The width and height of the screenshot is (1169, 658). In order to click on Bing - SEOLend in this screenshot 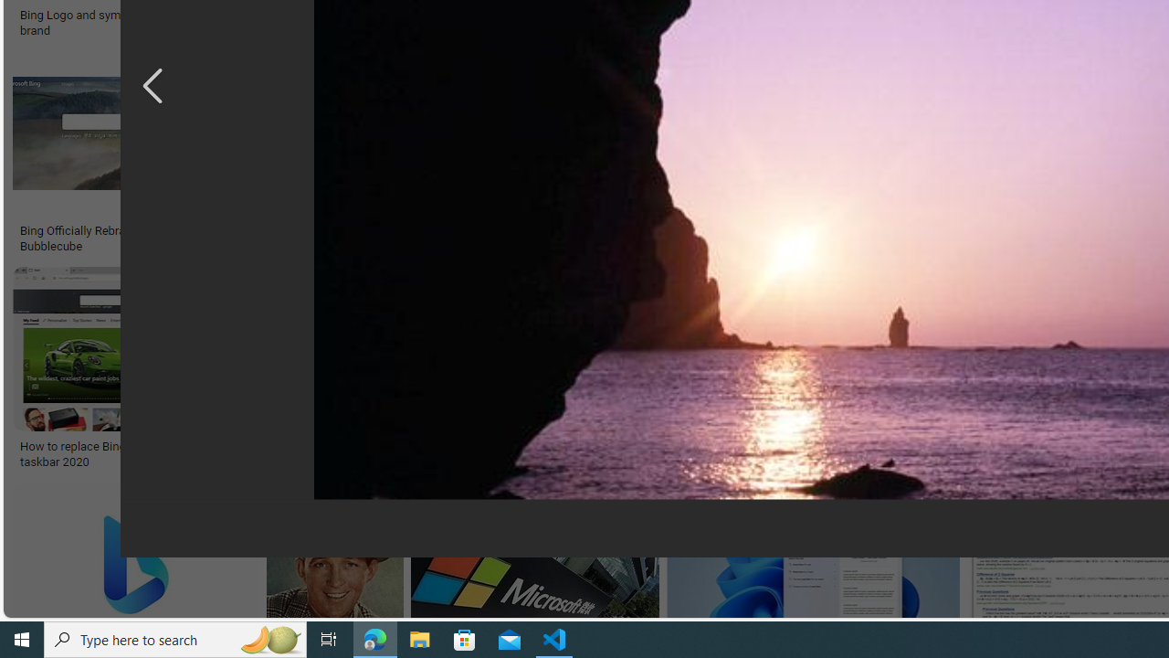, I will do `click(447, 231)`.